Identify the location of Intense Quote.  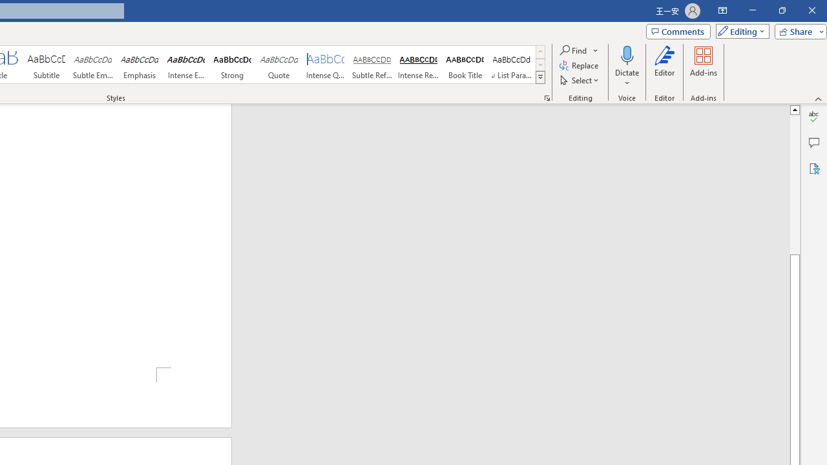
(326, 65).